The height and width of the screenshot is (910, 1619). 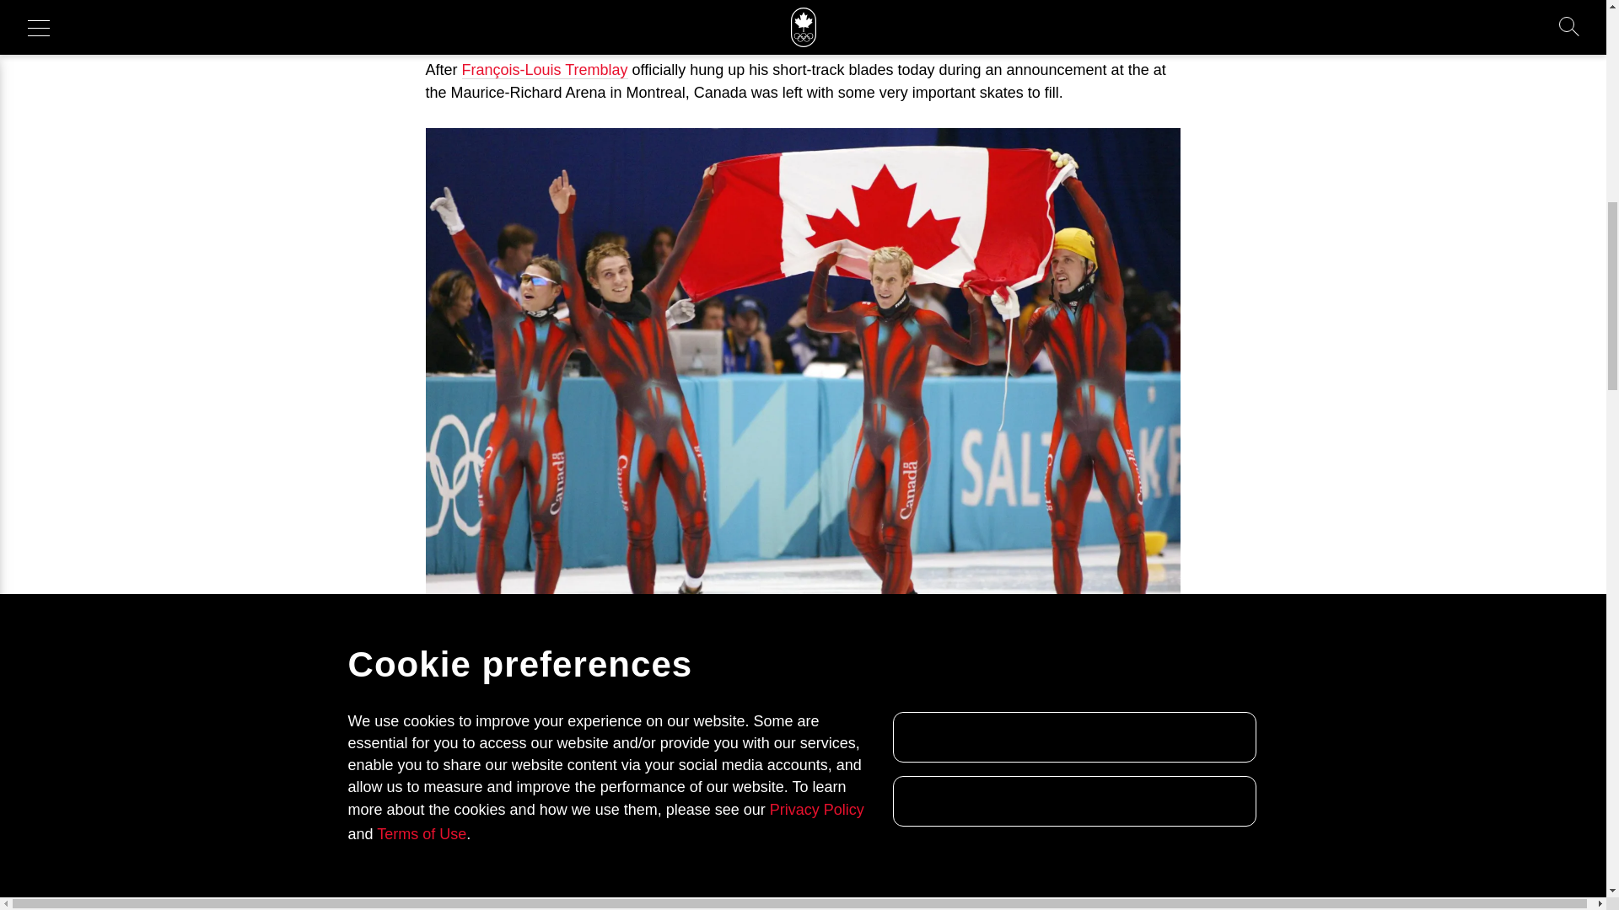 I want to click on 2010 Vancouver, so click(x=1023, y=824).